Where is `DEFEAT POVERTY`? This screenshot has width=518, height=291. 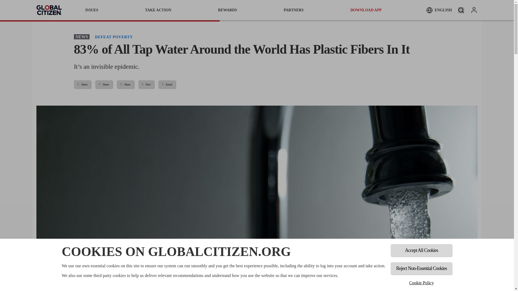 DEFEAT POVERTY is located at coordinates (114, 37).